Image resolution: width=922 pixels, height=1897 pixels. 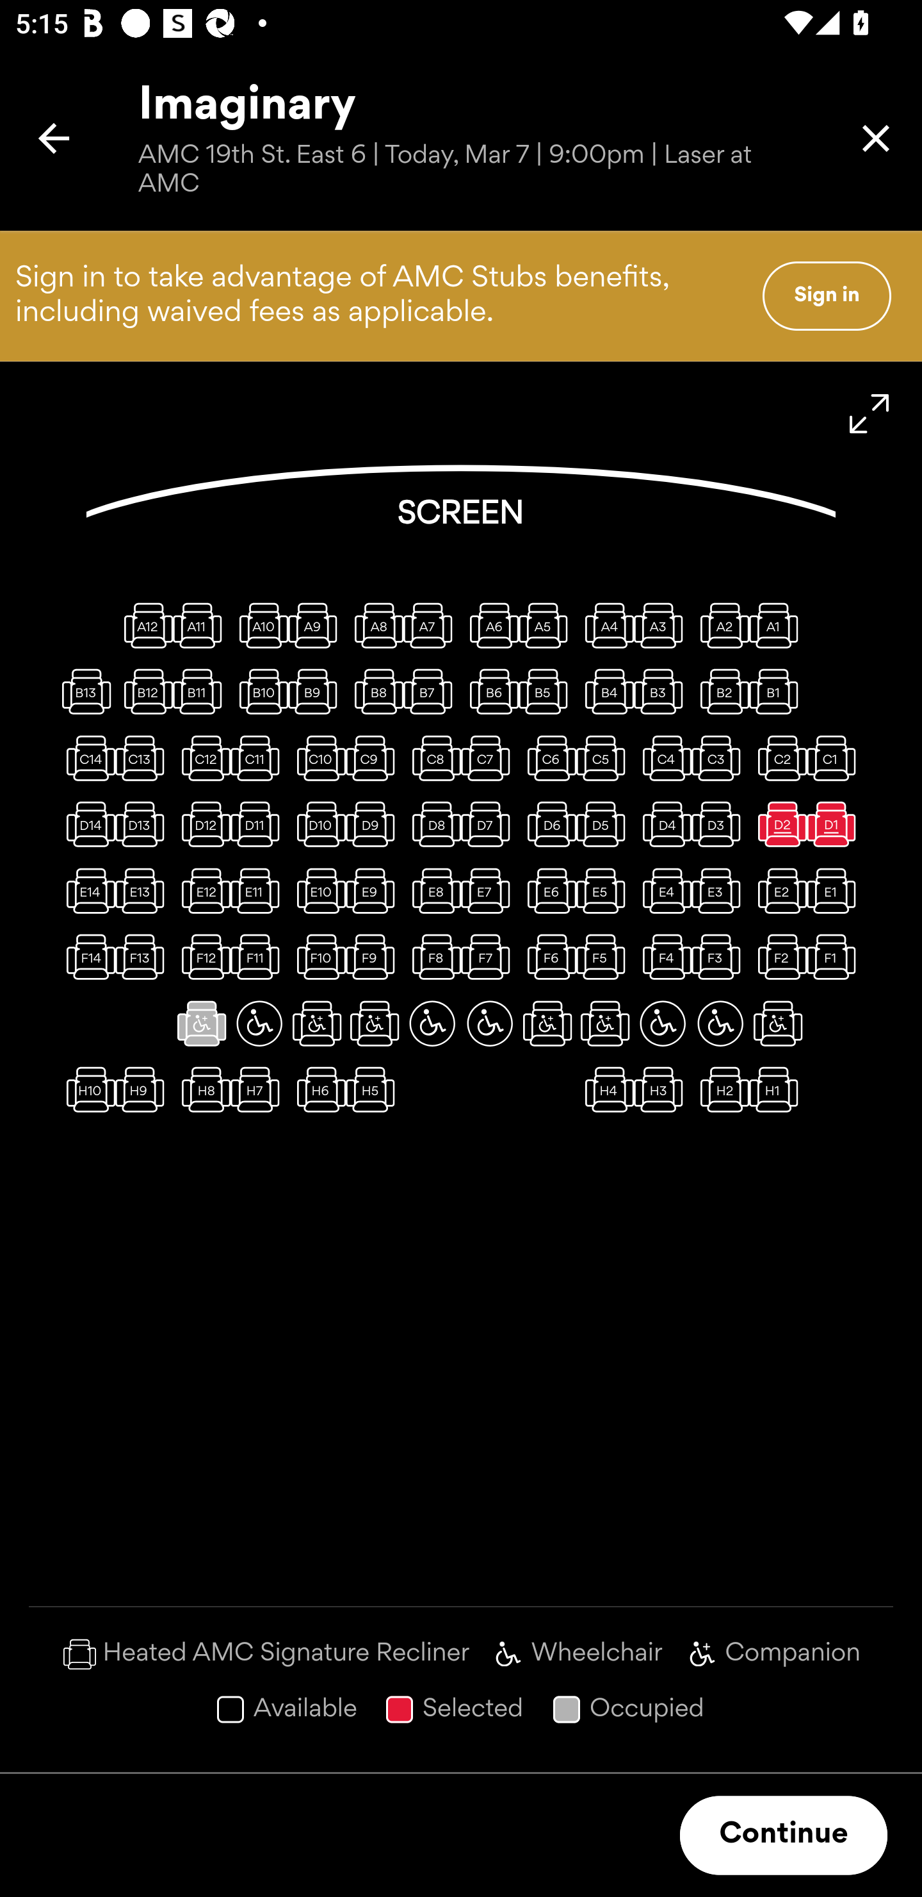 What do you see at coordinates (316, 890) in the screenshot?
I see `E10, Regular seat, available` at bounding box center [316, 890].